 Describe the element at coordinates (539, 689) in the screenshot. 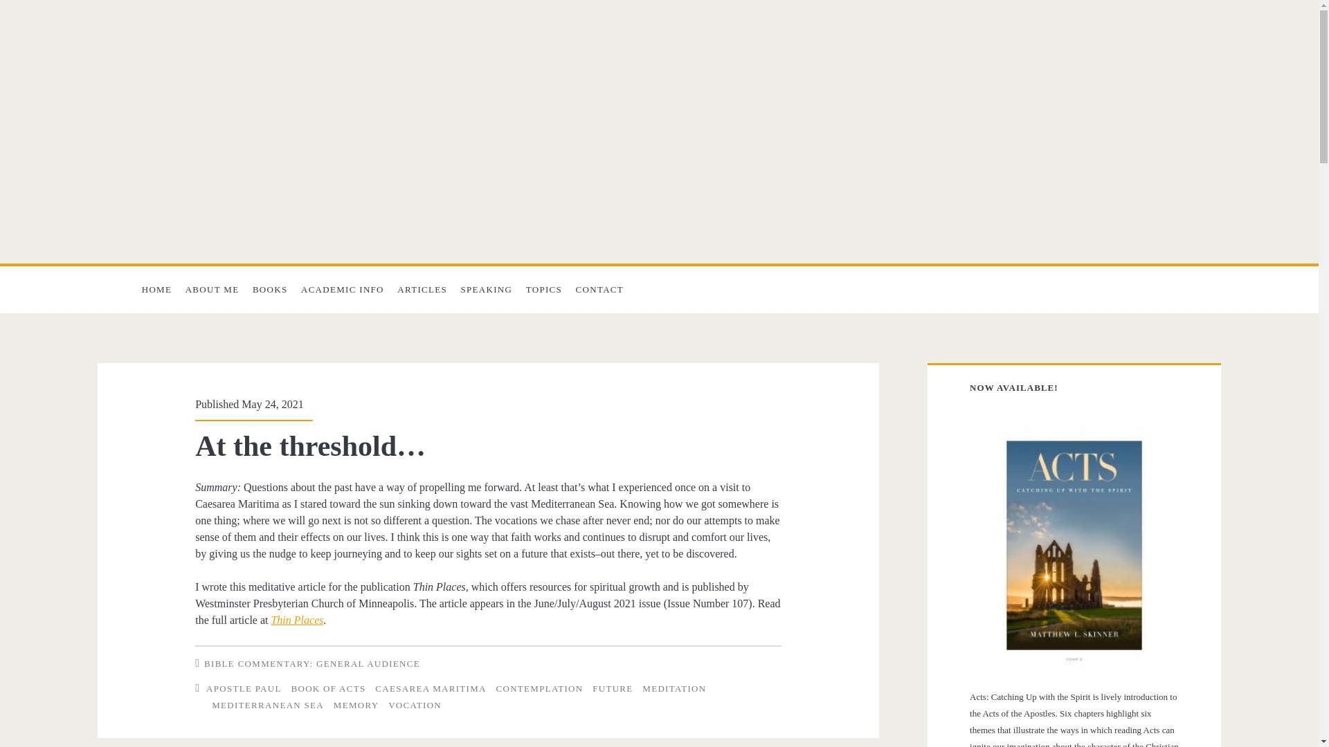

I see `CONTEMPLATION` at that location.